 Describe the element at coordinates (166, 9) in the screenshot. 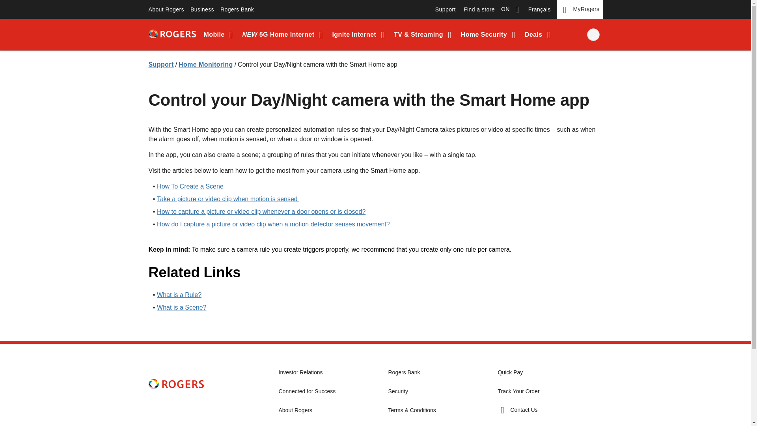

I see `About Rogers` at that location.